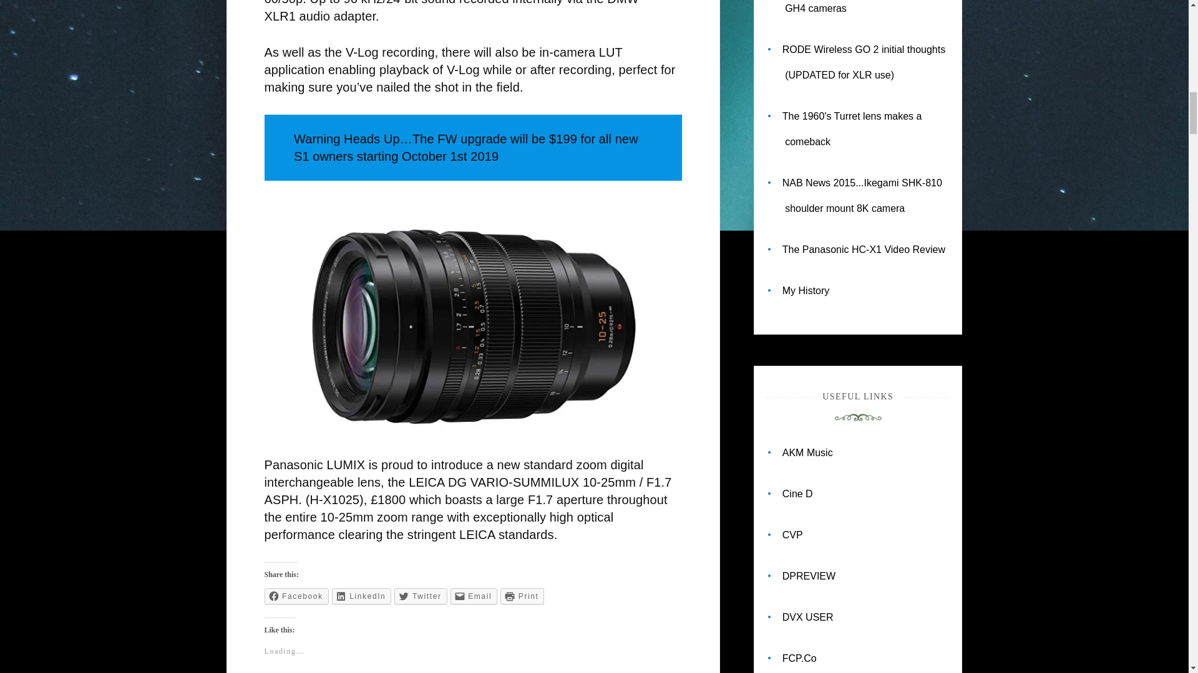 This screenshot has width=1198, height=673. Describe the element at coordinates (421, 596) in the screenshot. I see `Twitter` at that location.